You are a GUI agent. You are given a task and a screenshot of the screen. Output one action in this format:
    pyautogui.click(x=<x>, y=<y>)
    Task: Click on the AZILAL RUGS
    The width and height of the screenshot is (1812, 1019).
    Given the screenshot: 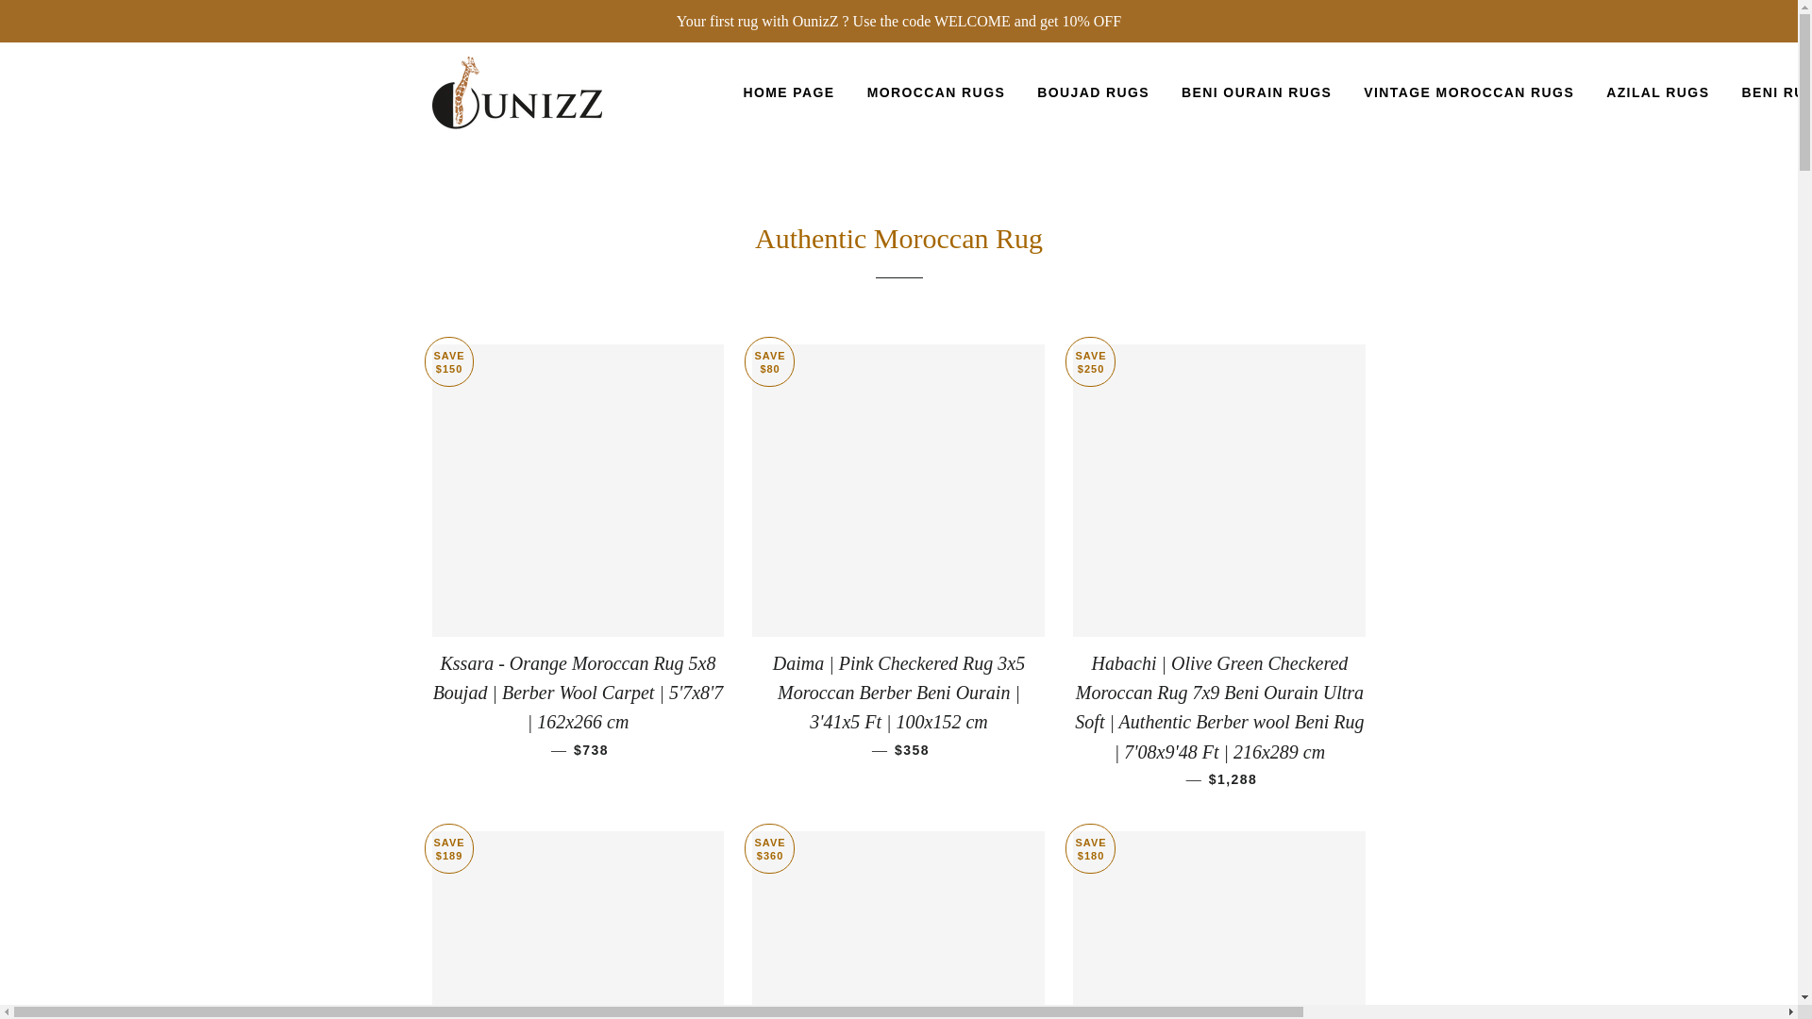 What is the action you would take?
    pyautogui.click(x=1657, y=93)
    